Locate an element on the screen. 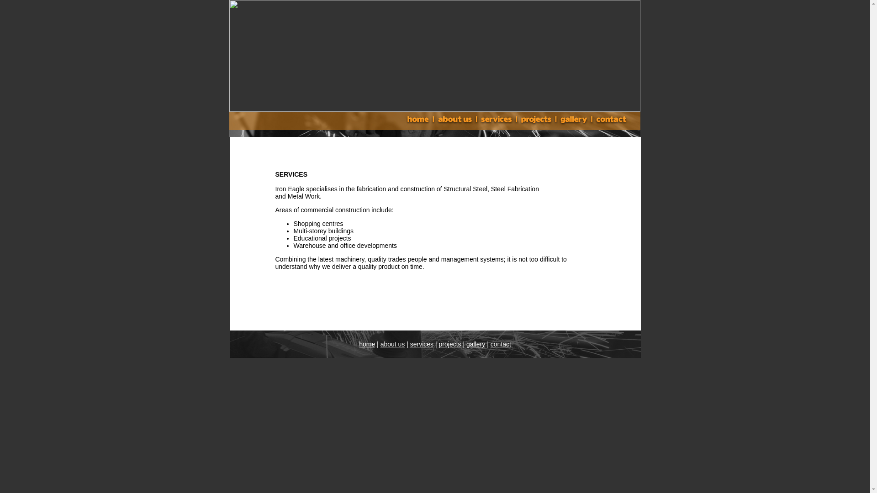 This screenshot has height=493, width=877. contact is located at coordinates (501, 344).